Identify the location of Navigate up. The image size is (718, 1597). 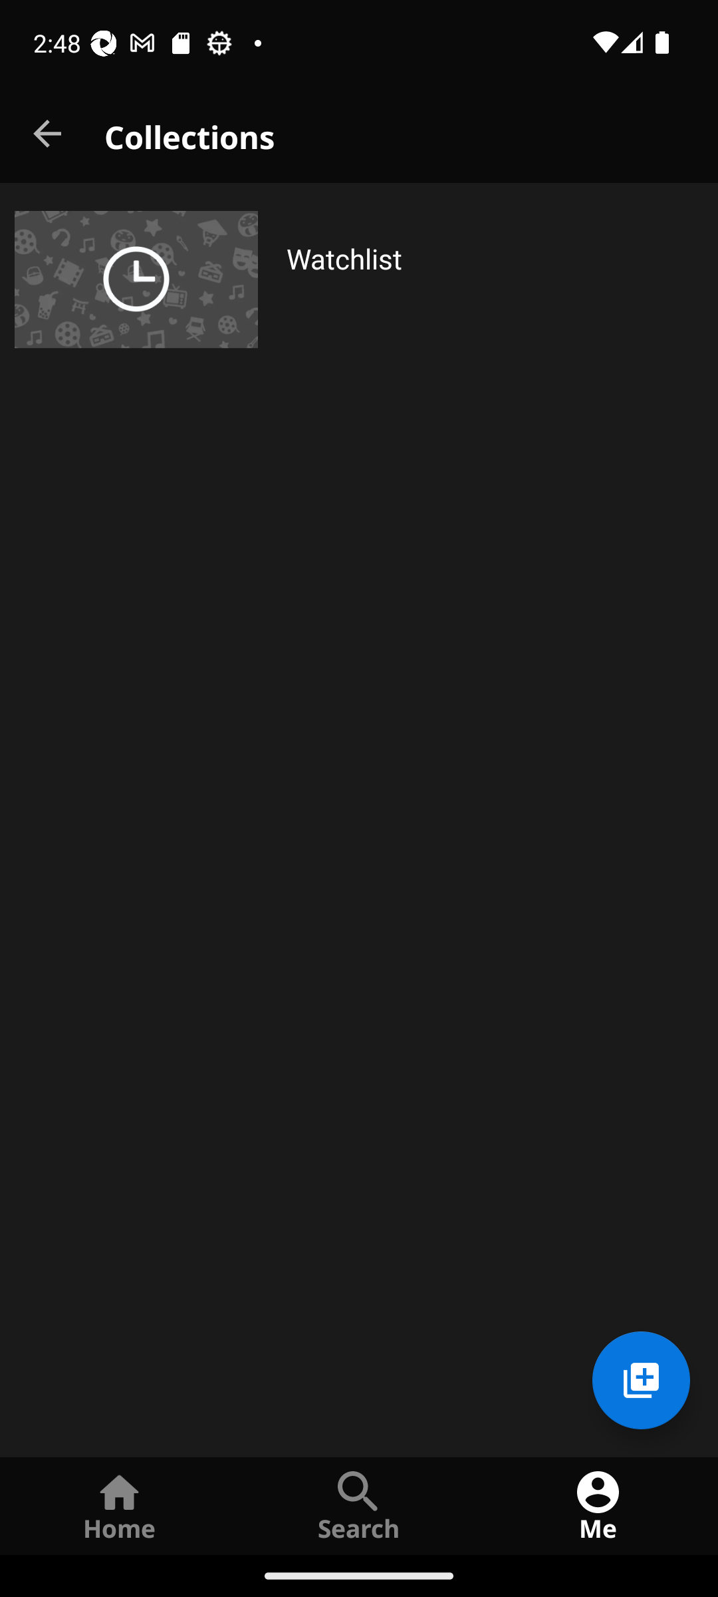
(49, 134).